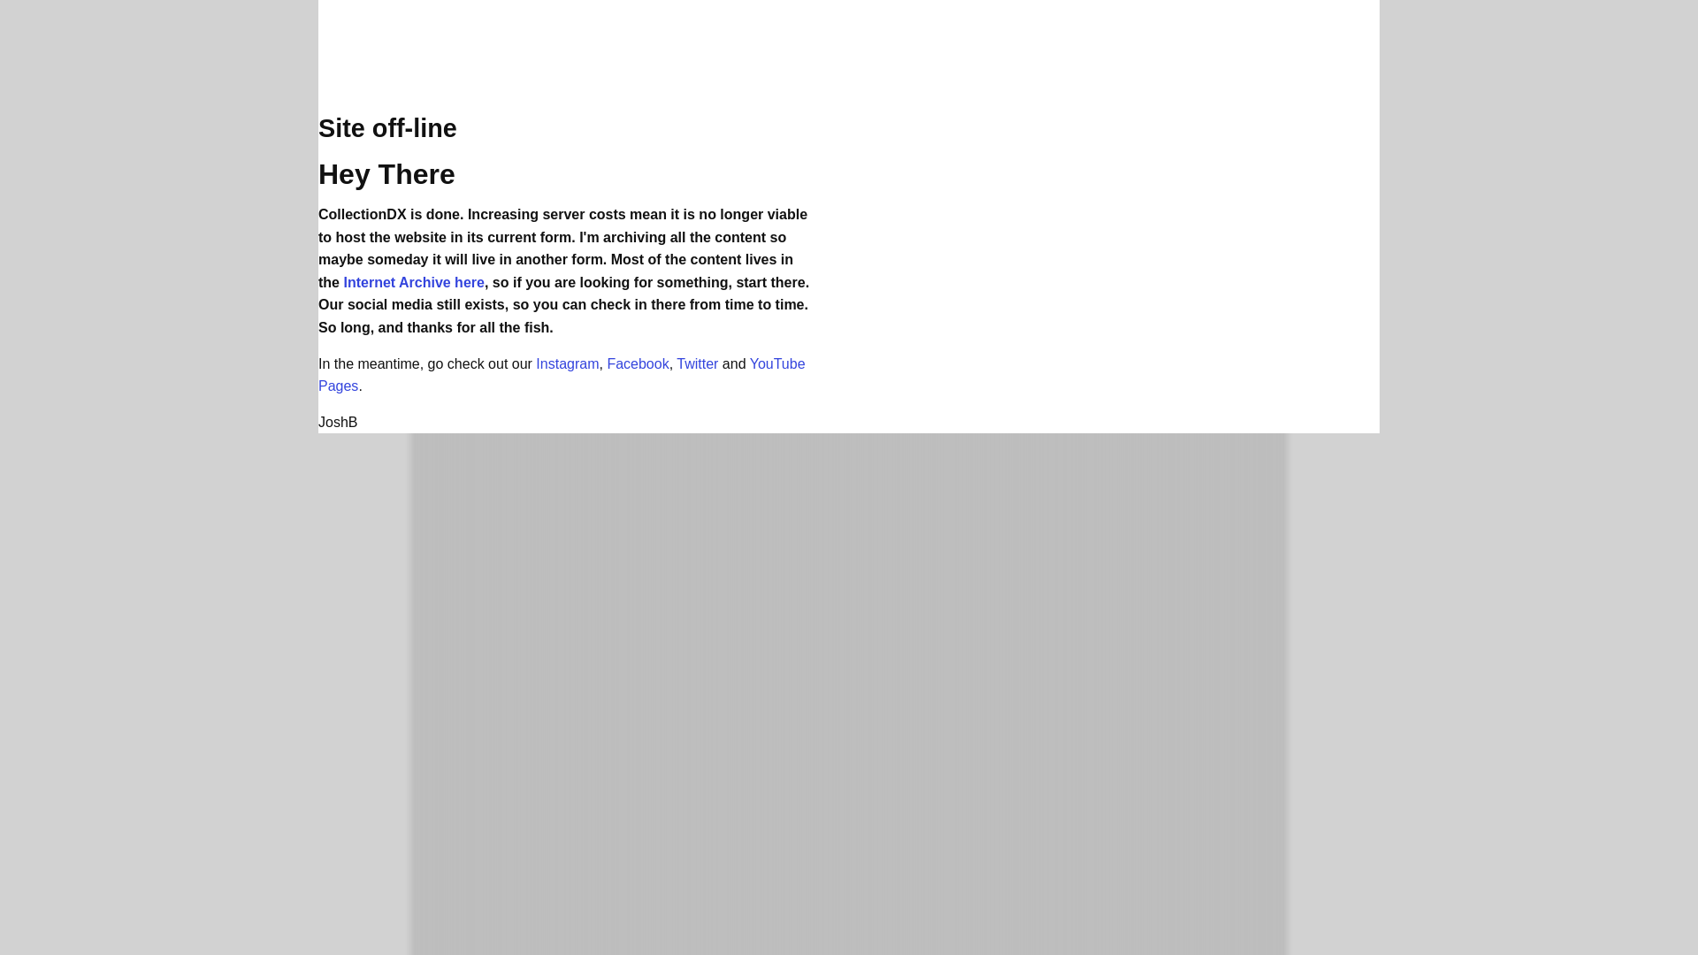 This screenshot has height=955, width=1698. What do you see at coordinates (413, 283) in the screenshot?
I see `Internet Archive here` at bounding box center [413, 283].